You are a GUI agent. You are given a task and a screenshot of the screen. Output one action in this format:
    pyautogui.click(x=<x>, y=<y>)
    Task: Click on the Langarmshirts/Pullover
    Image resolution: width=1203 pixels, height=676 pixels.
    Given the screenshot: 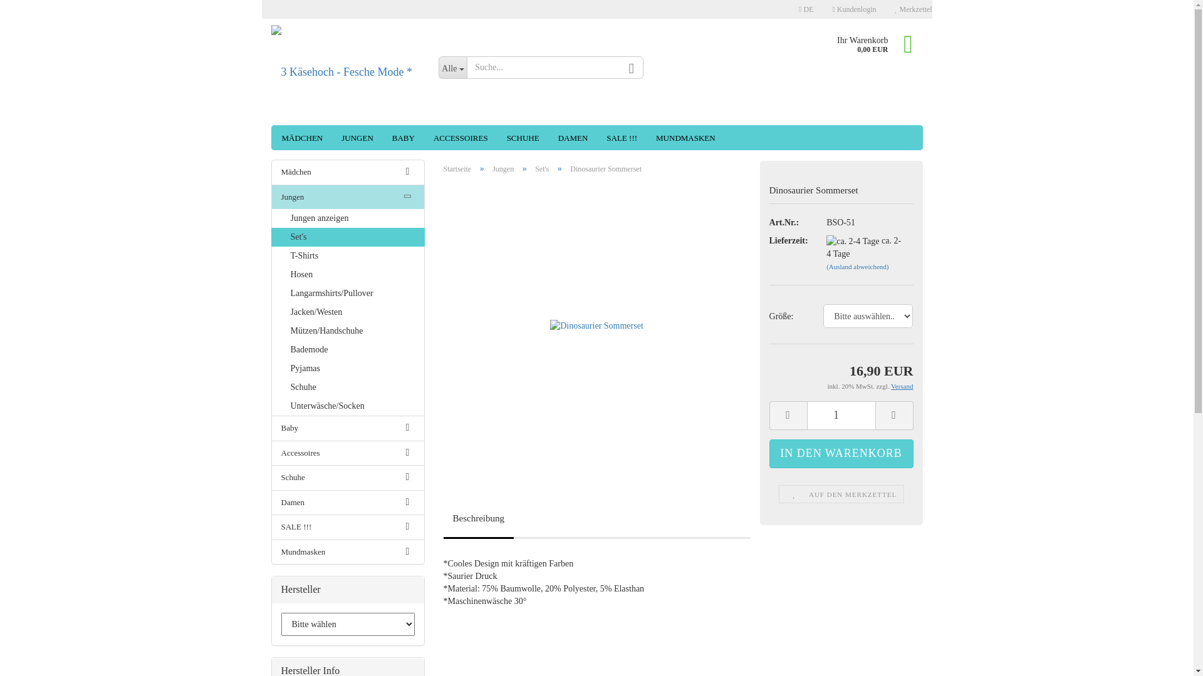 What is the action you would take?
    pyautogui.click(x=348, y=294)
    